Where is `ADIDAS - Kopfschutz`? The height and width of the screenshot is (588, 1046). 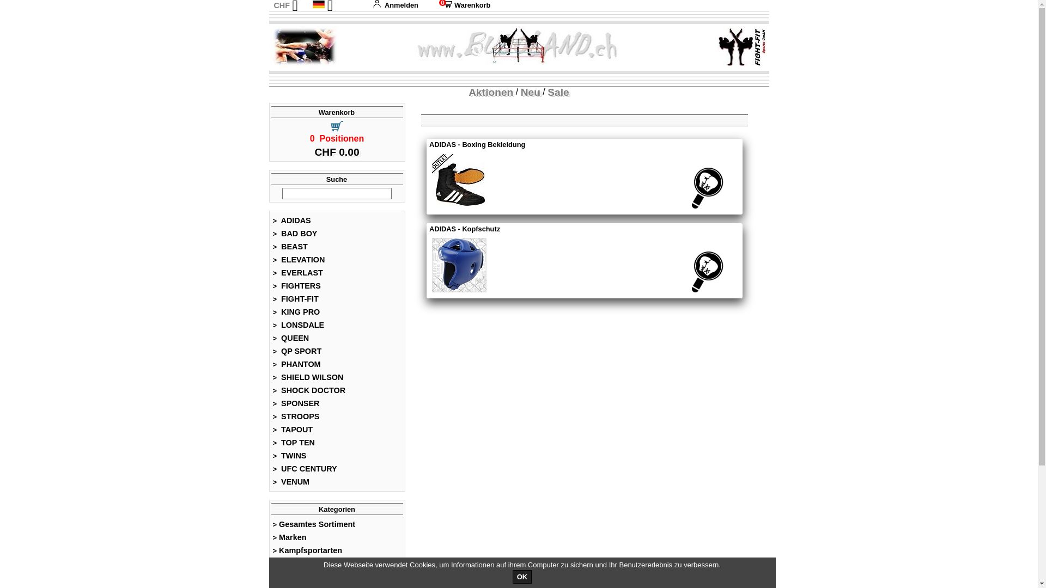
ADIDAS - Kopfschutz is located at coordinates (459, 265).